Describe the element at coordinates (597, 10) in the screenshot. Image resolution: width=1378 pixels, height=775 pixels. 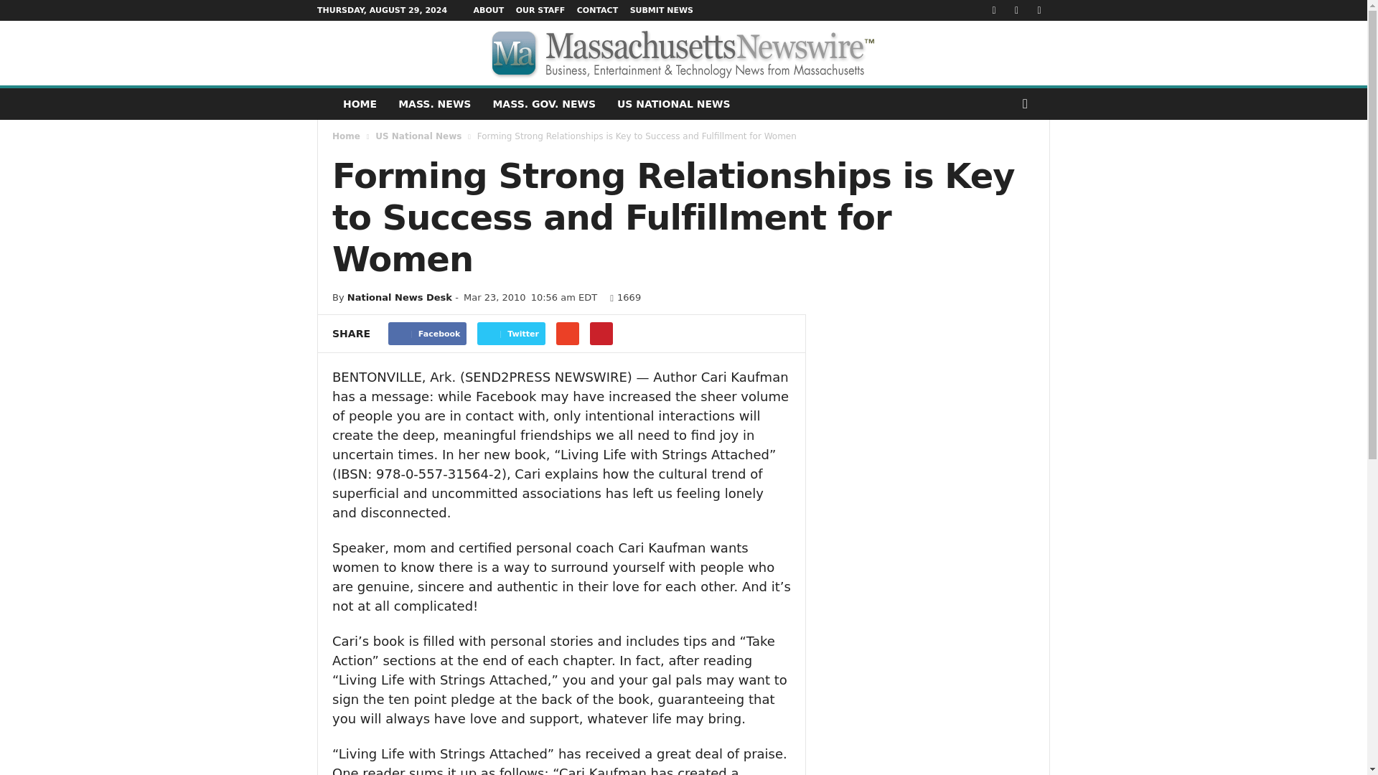
I see `CONTACT` at that location.